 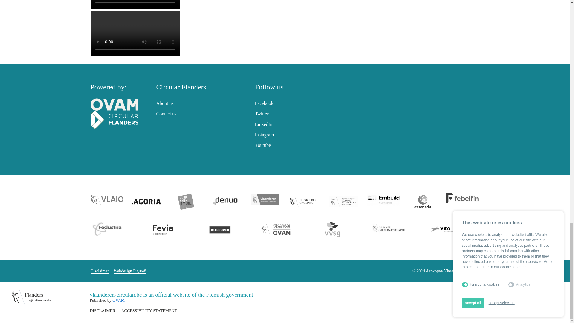 I want to click on Youtube, so click(x=263, y=145).